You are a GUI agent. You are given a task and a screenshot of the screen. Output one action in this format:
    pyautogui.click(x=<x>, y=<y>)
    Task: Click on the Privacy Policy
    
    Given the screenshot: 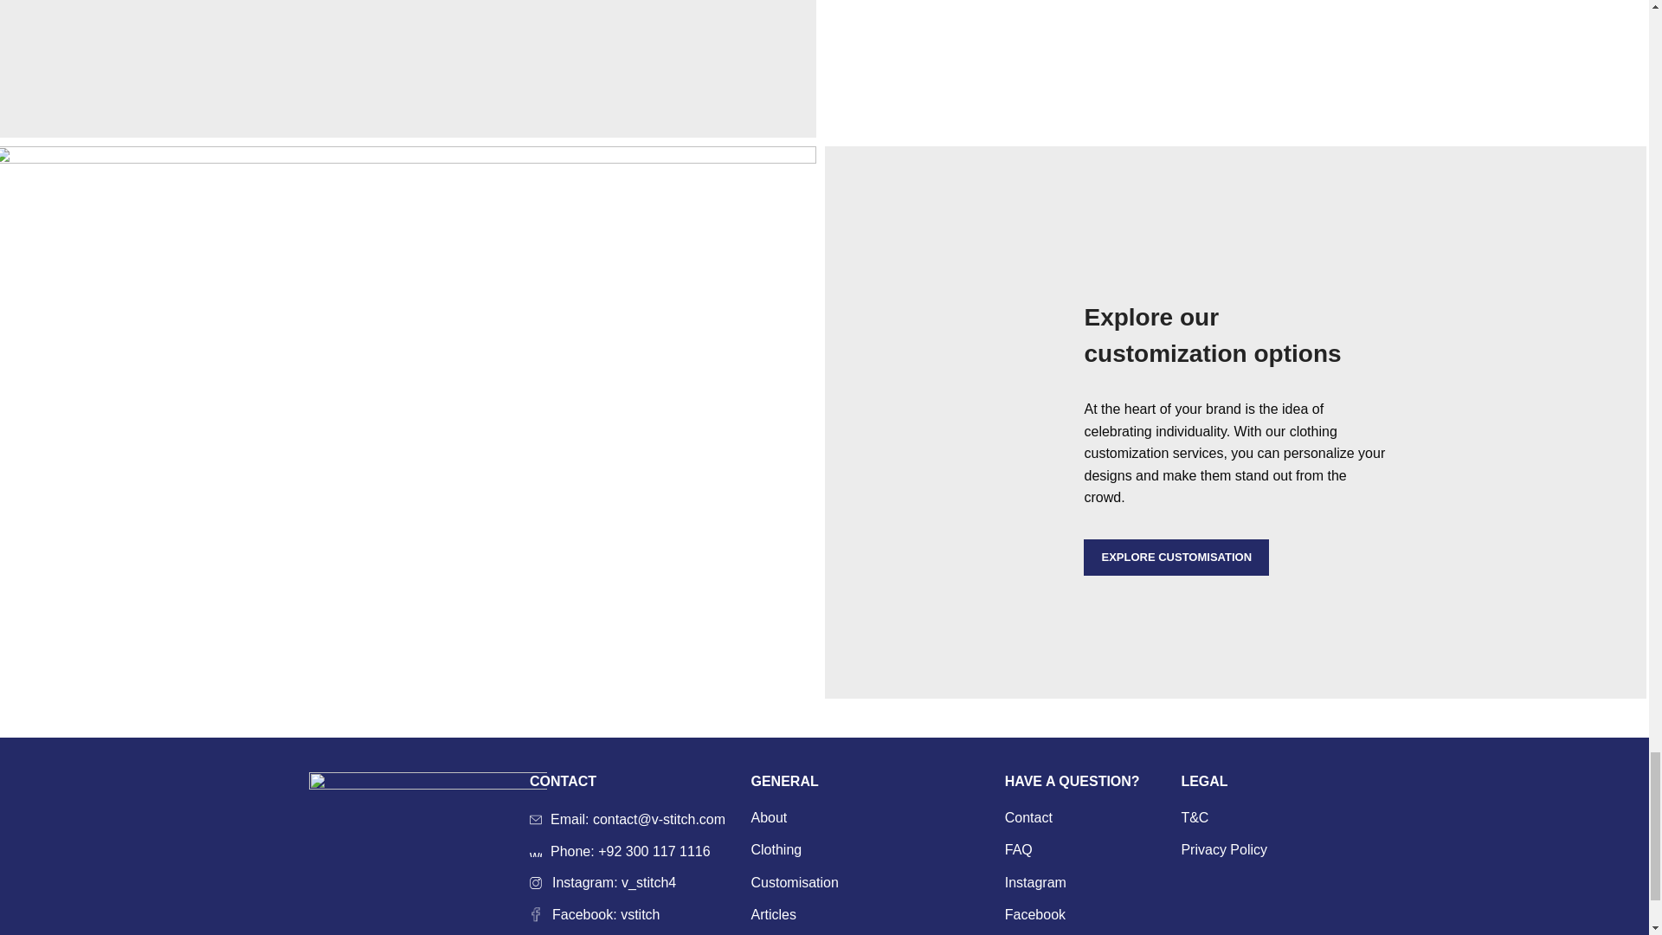 What is the action you would take?
    pyautogui.click(x=1224, y=849)
    